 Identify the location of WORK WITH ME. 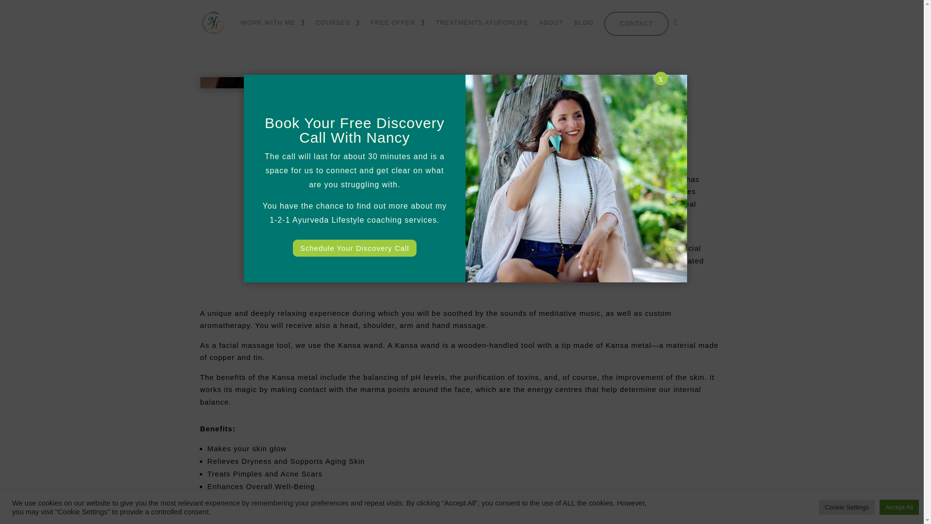
(272, 22).